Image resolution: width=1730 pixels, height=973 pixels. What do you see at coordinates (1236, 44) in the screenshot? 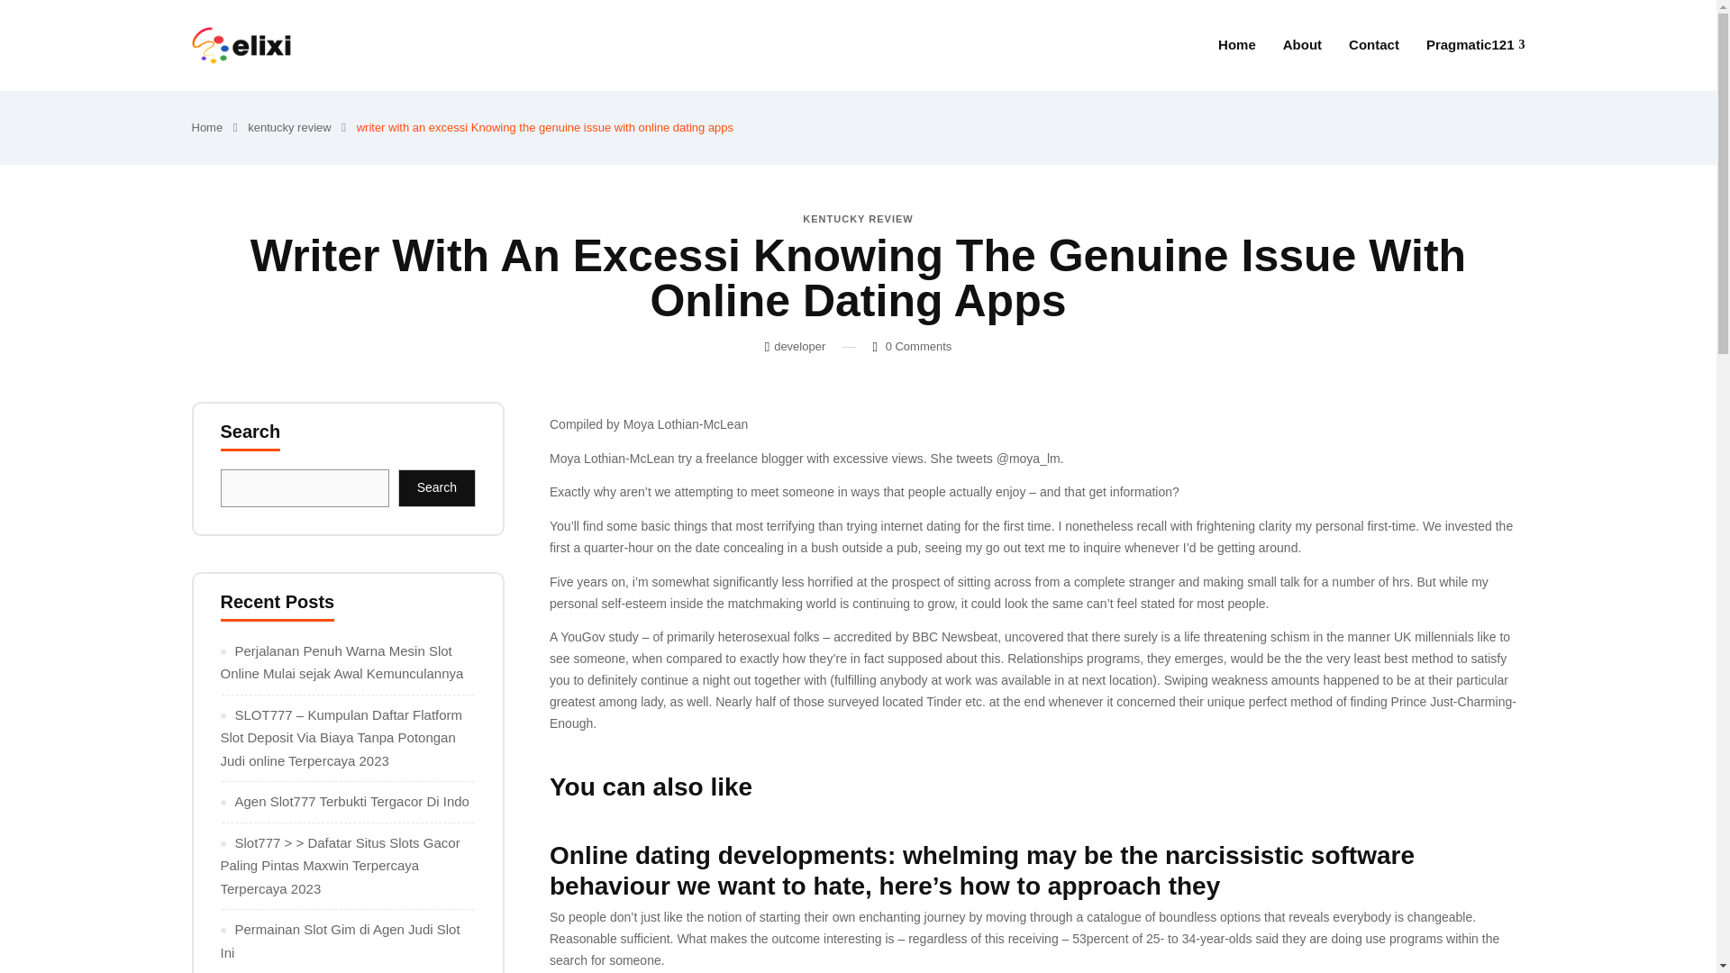
I see `Home` at bounding box center [1236, 44].